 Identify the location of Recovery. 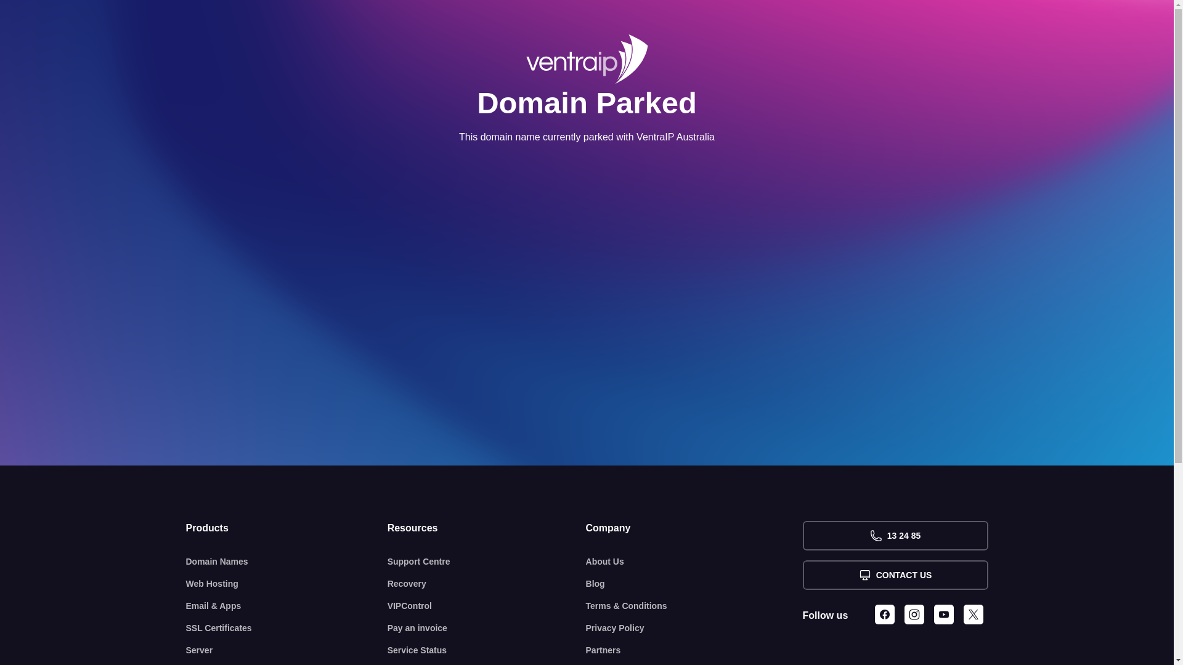
(487, 584).